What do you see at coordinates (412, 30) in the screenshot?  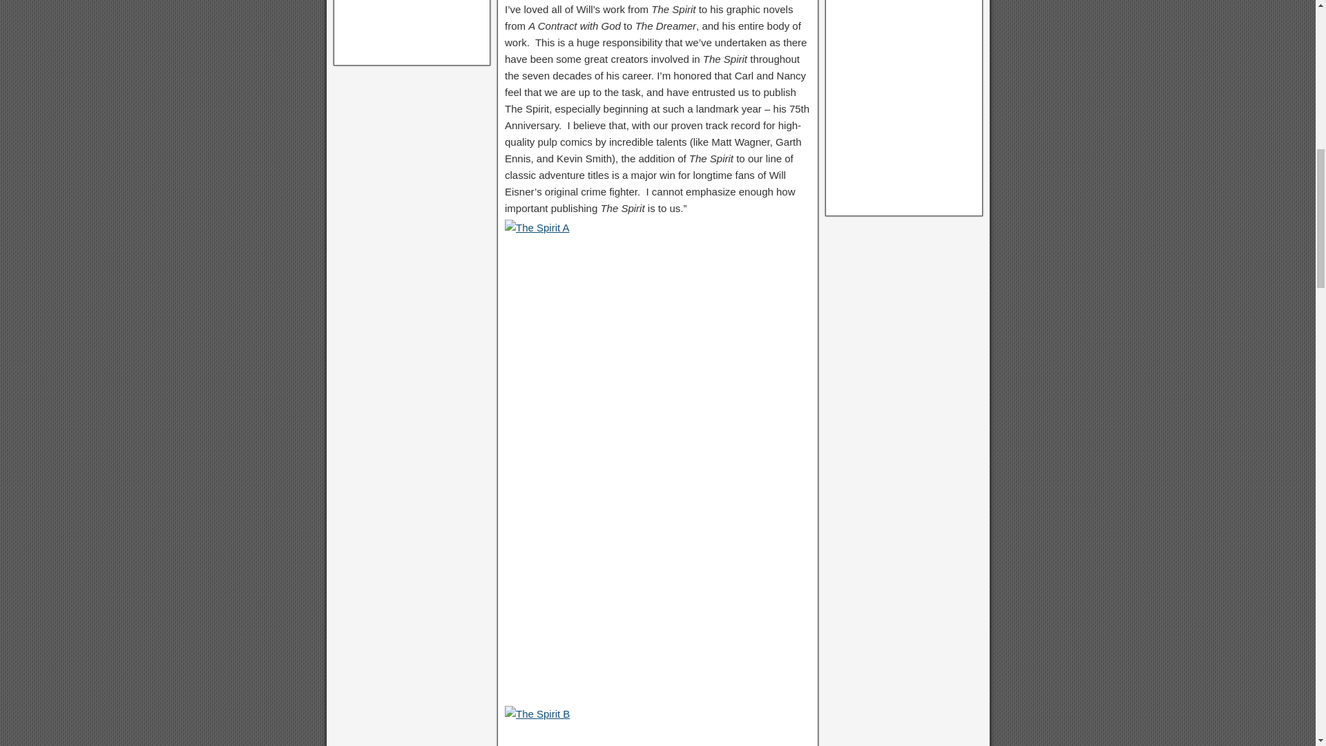 I see `Advertisement` at bounding box center [412, 30].